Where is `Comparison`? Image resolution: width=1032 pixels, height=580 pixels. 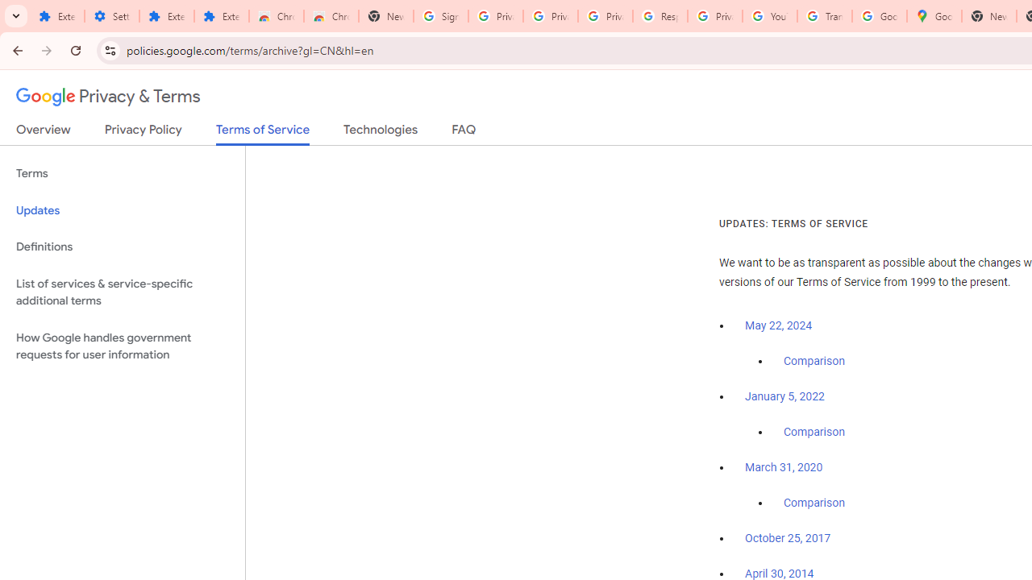
Comparison is located at coordinates (814, 503).